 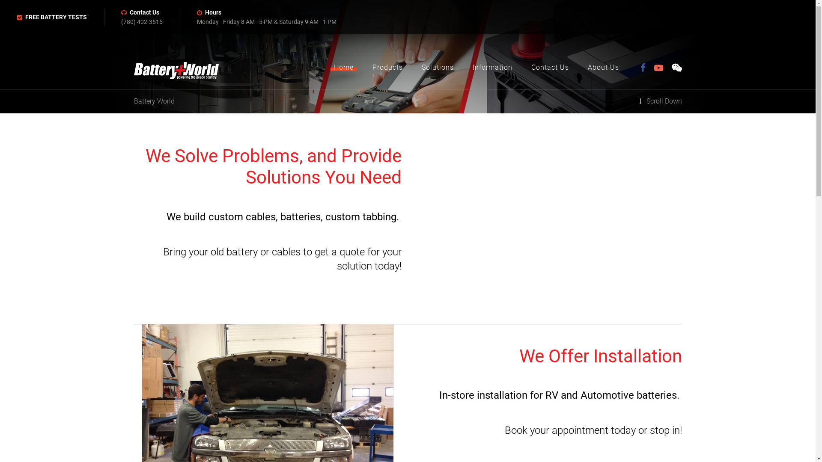 What do you see at coordinates (492, 68) in the screenshot?
I see `Information` at bounding box center [492, 68].